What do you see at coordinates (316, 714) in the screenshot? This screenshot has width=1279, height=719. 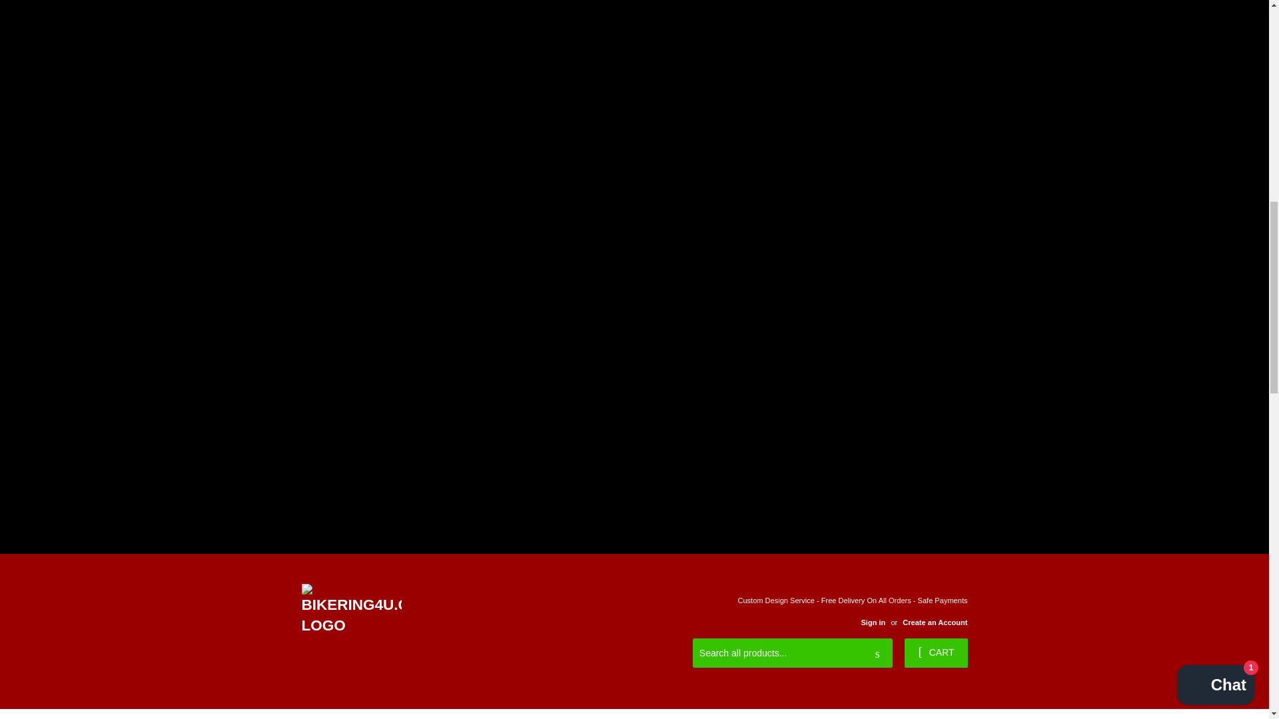 I see `HOME` at bounding box center [316, 714].